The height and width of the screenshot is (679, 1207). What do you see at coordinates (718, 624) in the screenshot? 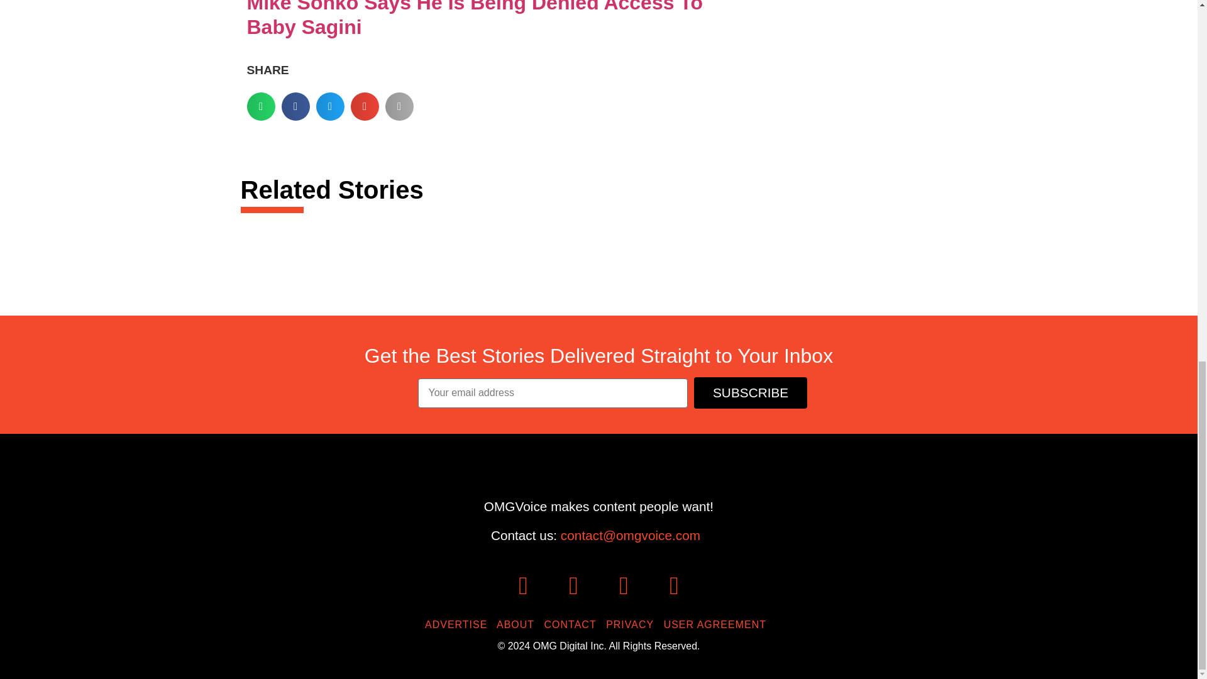
I see `USER AGREEMENT` at bounding box center [718, 624].